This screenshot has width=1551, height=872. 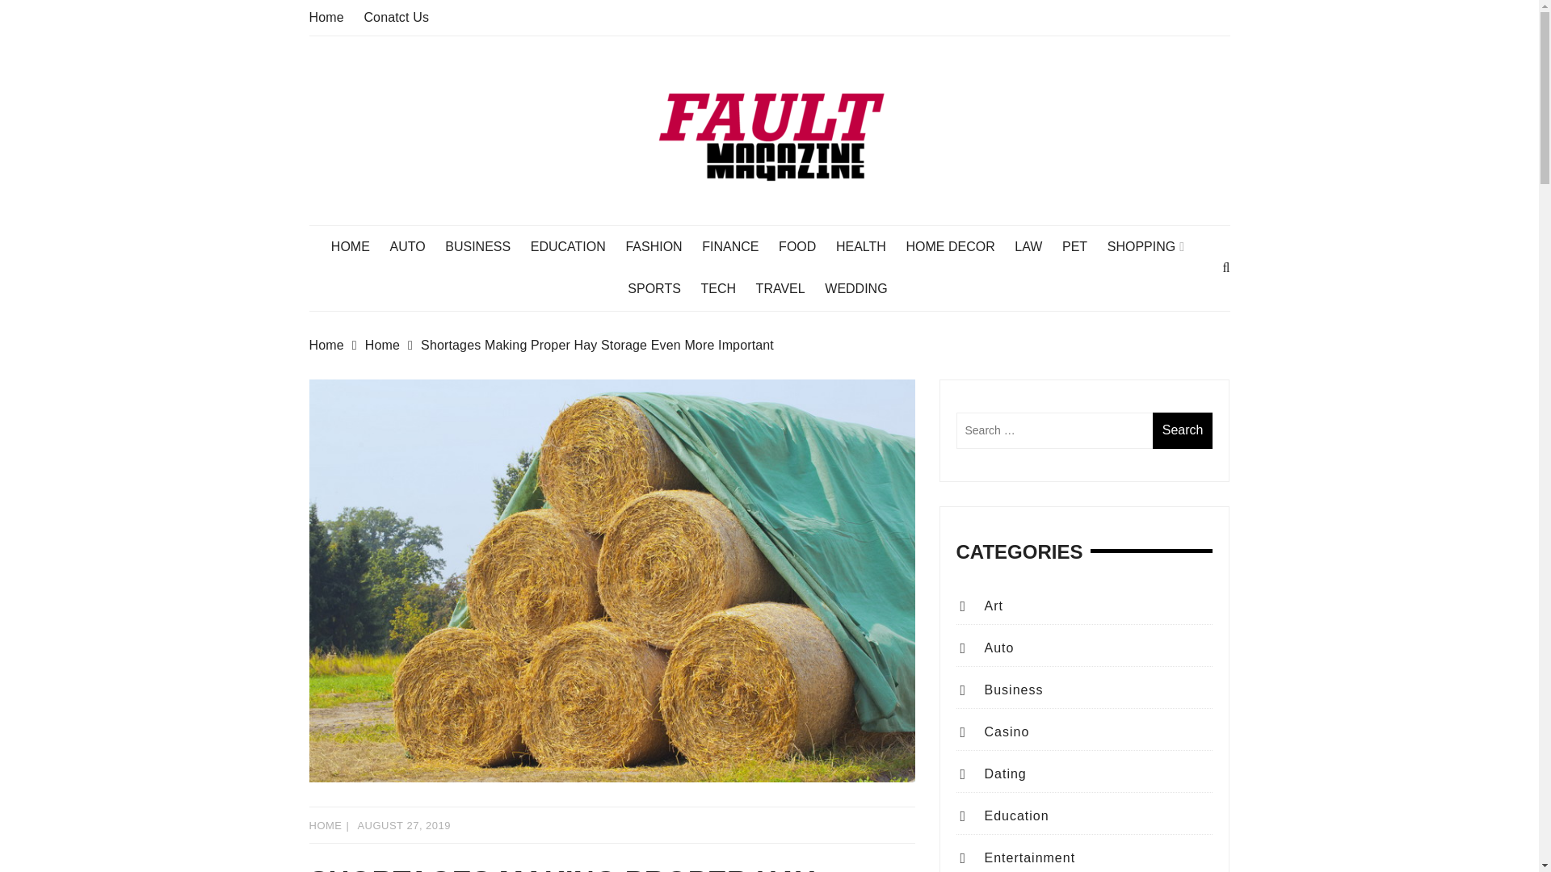 What do you see at coordinates (359, 246) in the screenshot?
I see `HOME` at bounding box center [359, 246].